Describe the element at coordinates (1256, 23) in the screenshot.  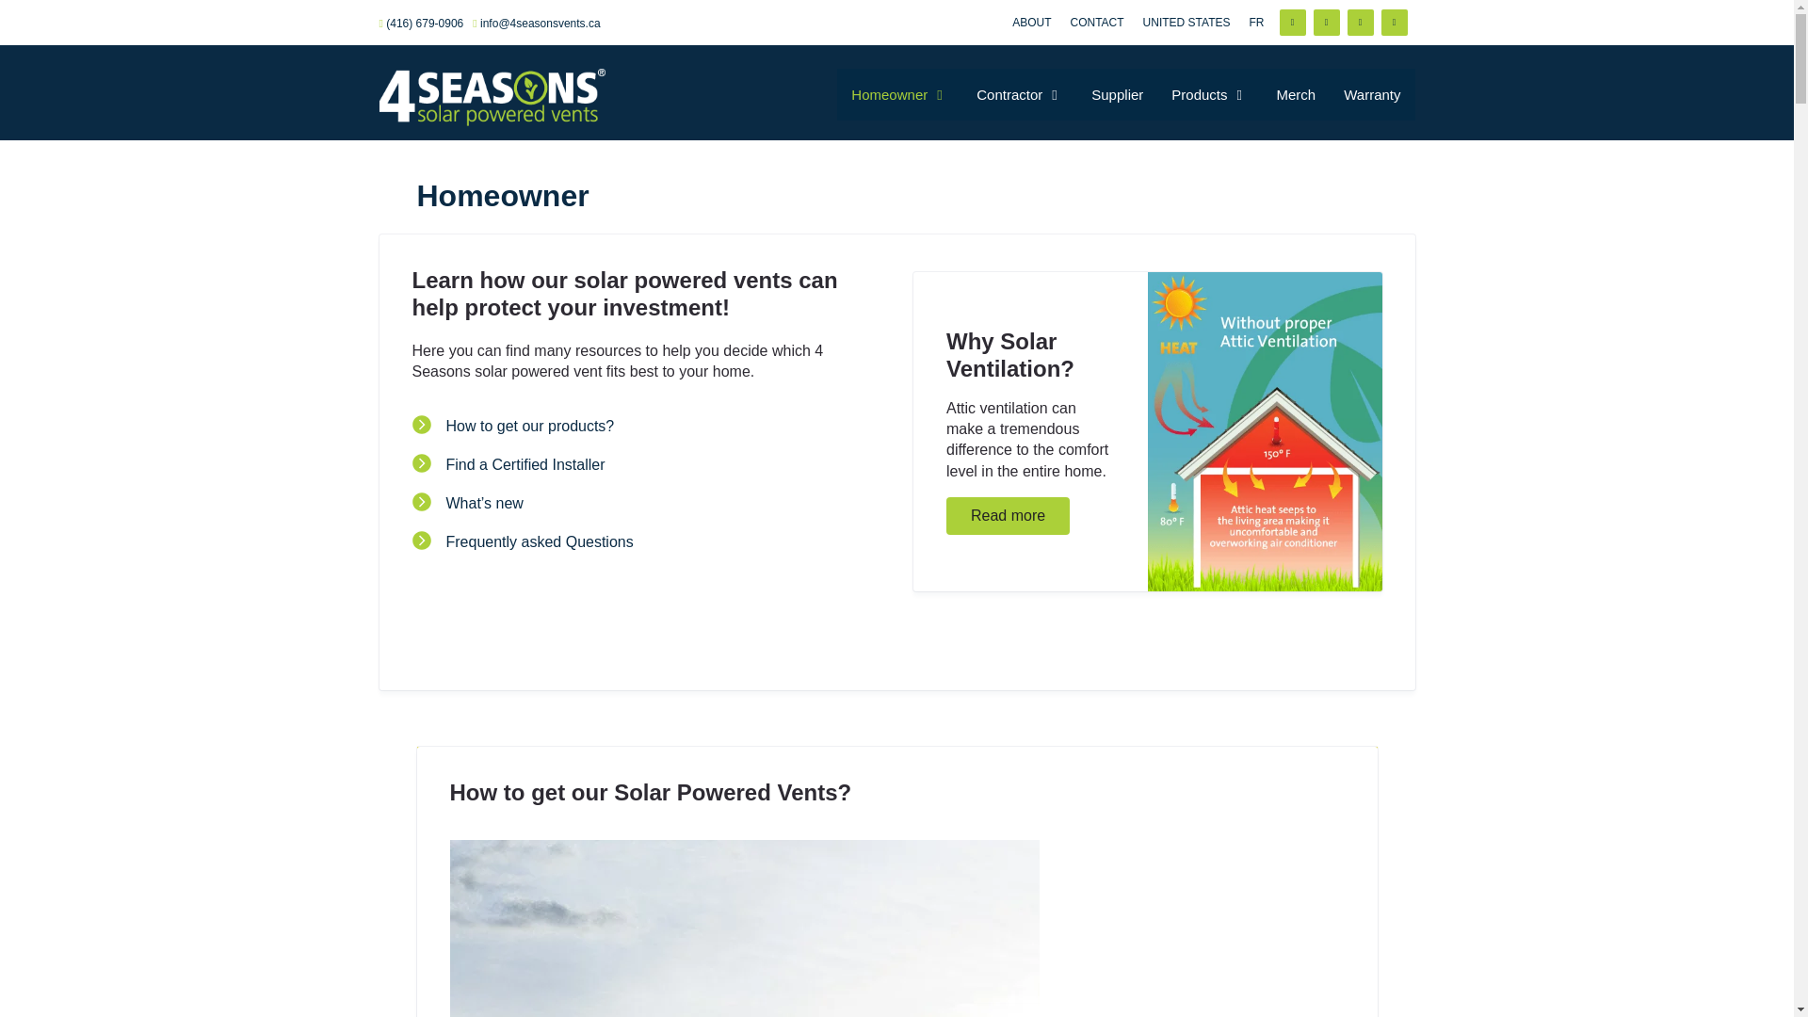
I see `FR` at that location.